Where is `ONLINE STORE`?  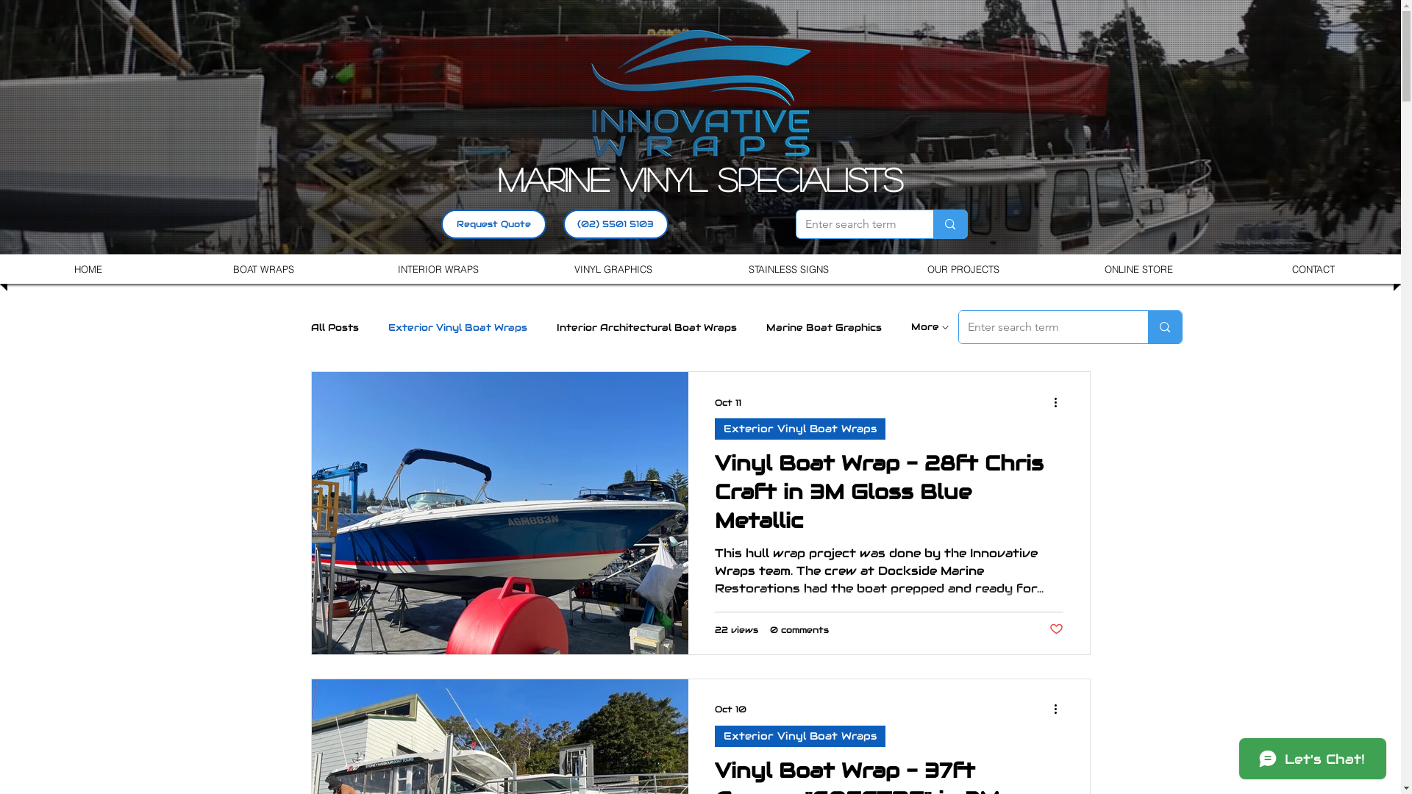 ONLINE STORE is located at coordinates (1138, 269).